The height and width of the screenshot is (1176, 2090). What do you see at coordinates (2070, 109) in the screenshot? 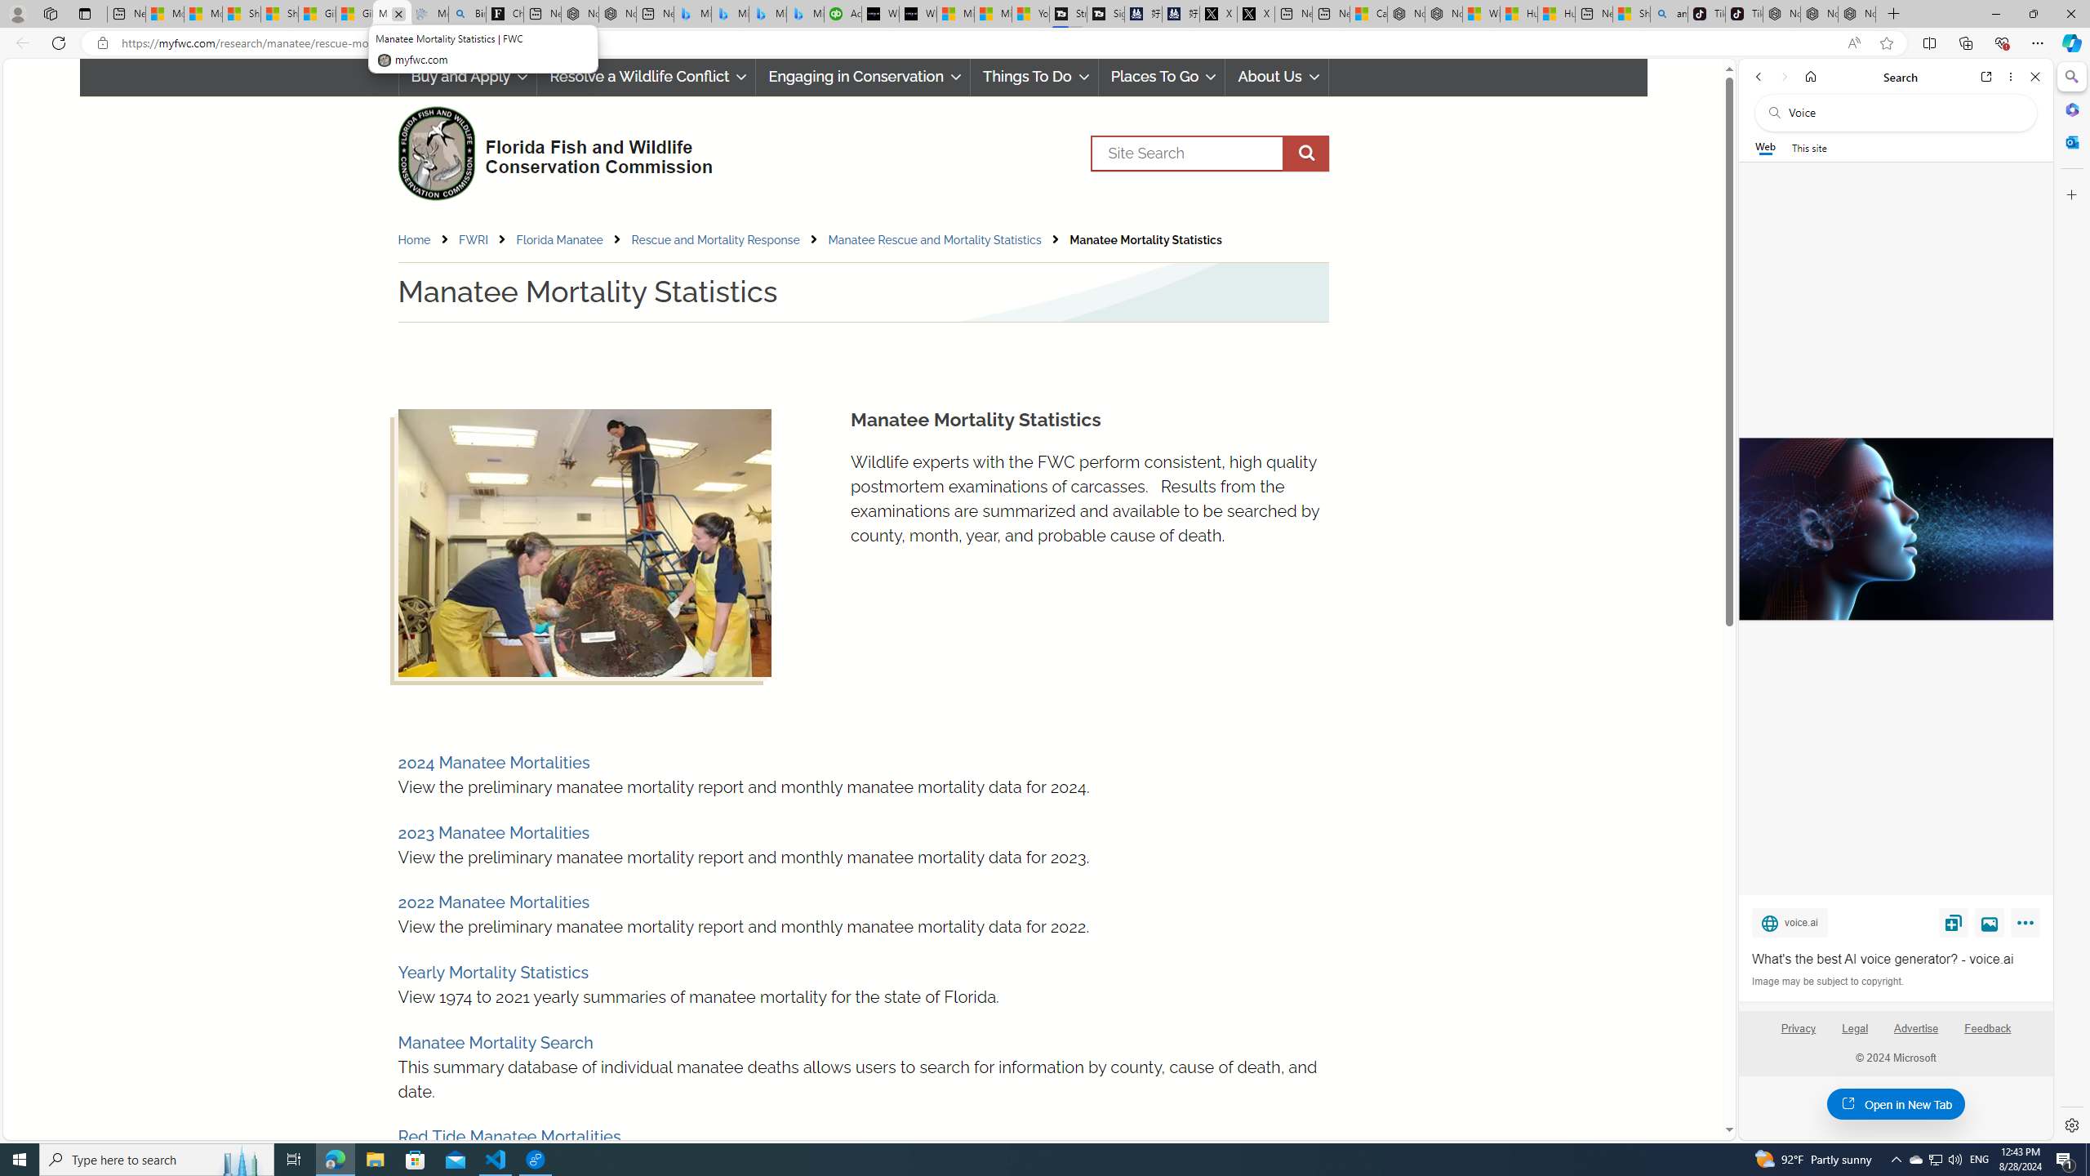
I see `Microsoft 365` at bounding box center [2070, 109].